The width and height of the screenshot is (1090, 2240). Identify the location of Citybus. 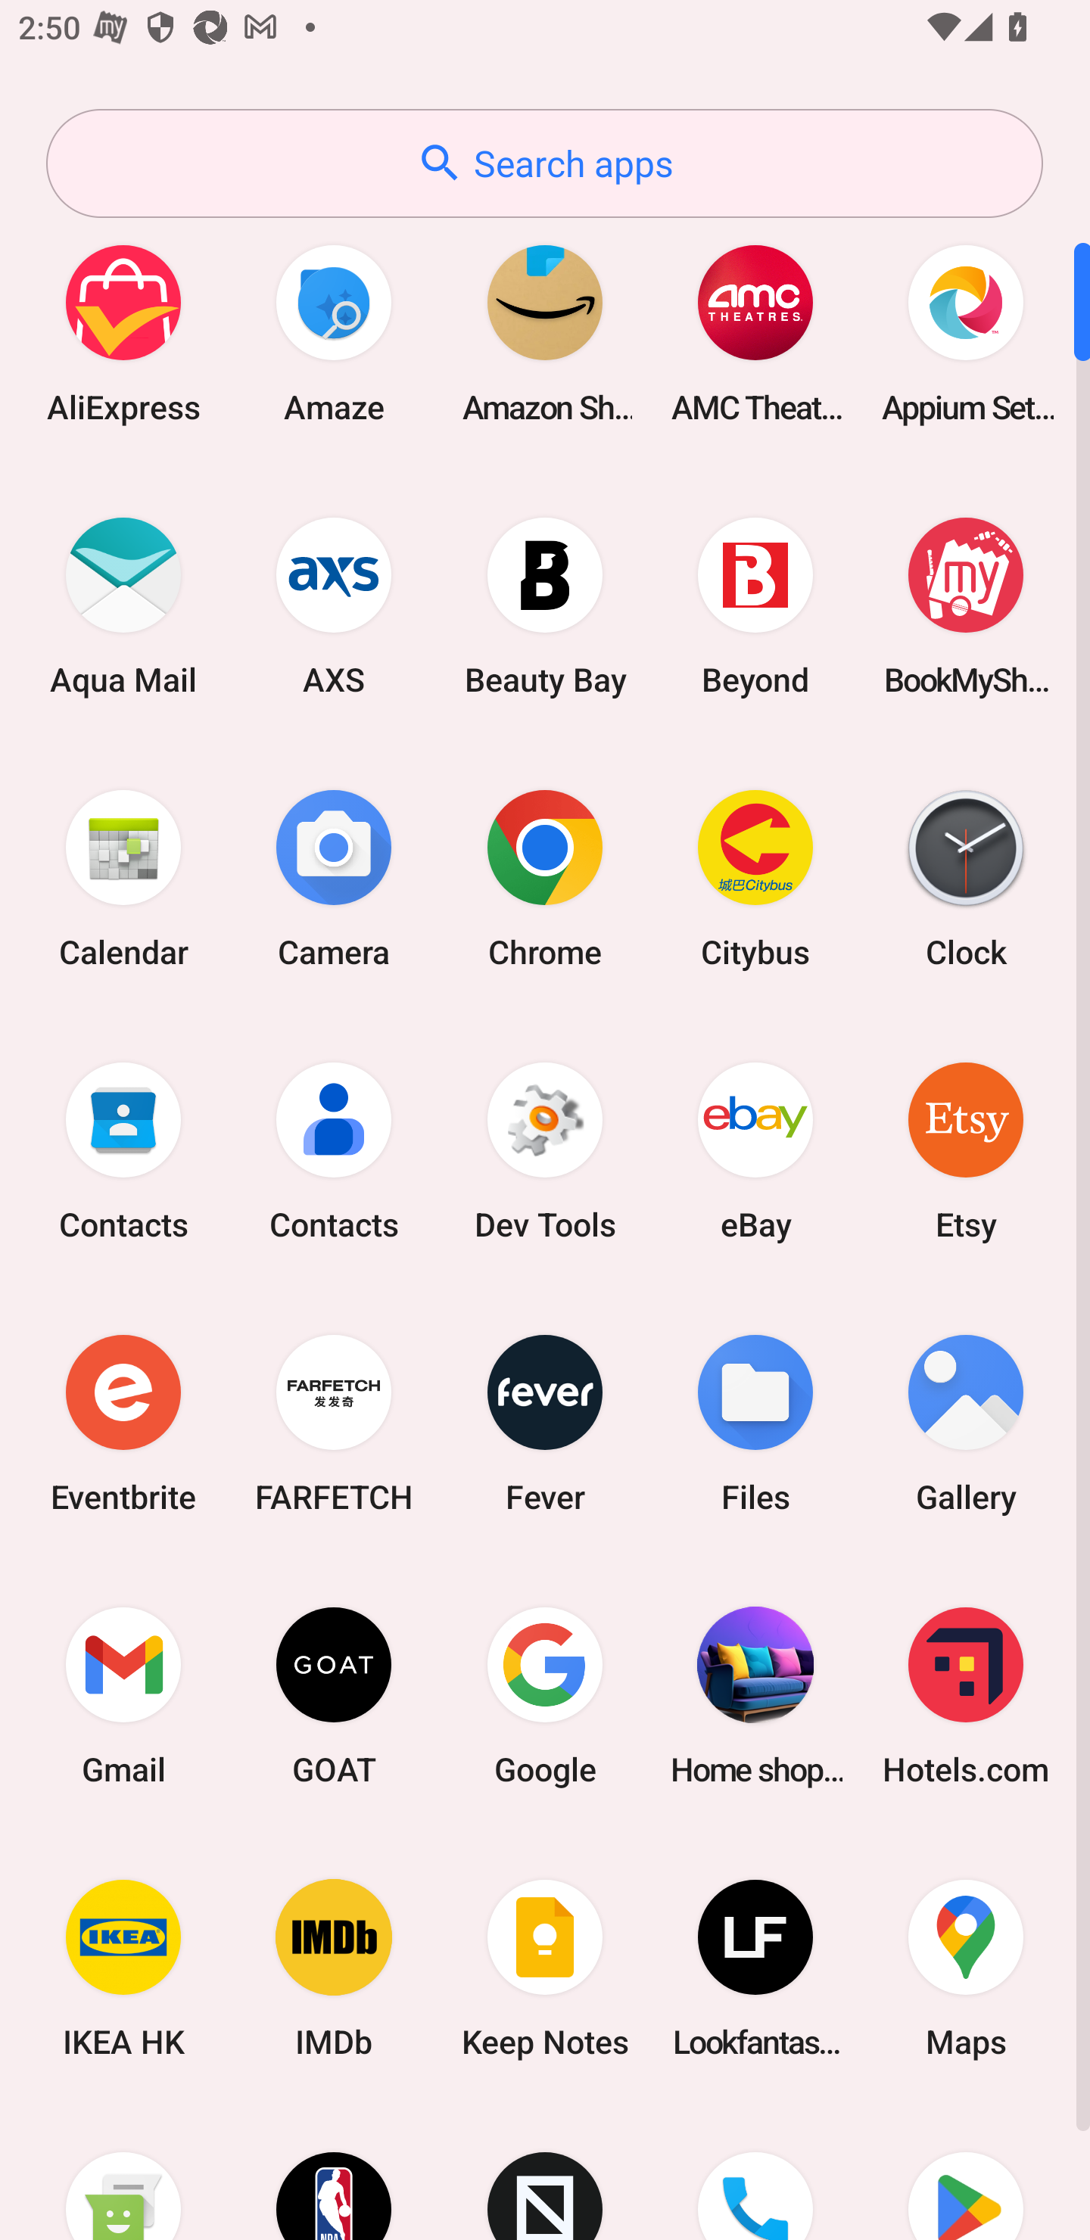
(755, 878).